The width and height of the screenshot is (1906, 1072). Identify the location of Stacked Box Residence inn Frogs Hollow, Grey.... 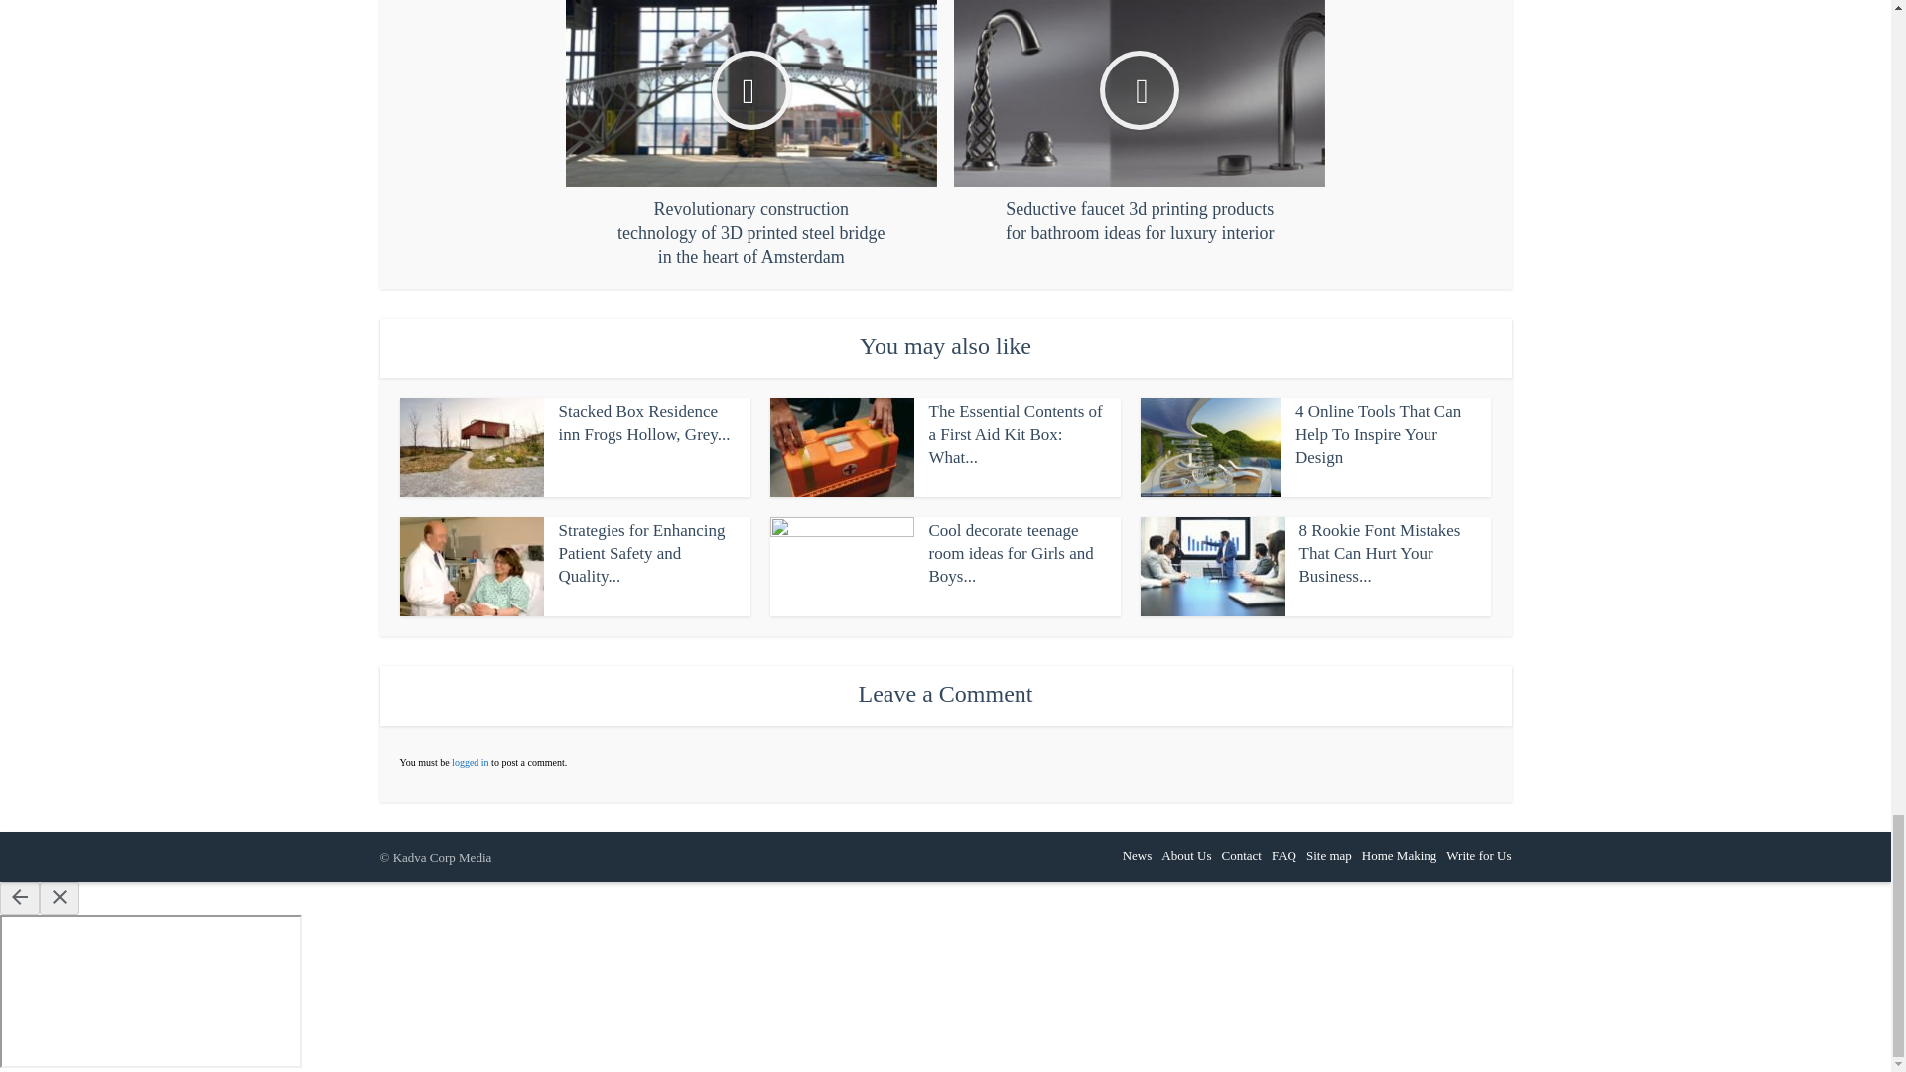
(643, 423).